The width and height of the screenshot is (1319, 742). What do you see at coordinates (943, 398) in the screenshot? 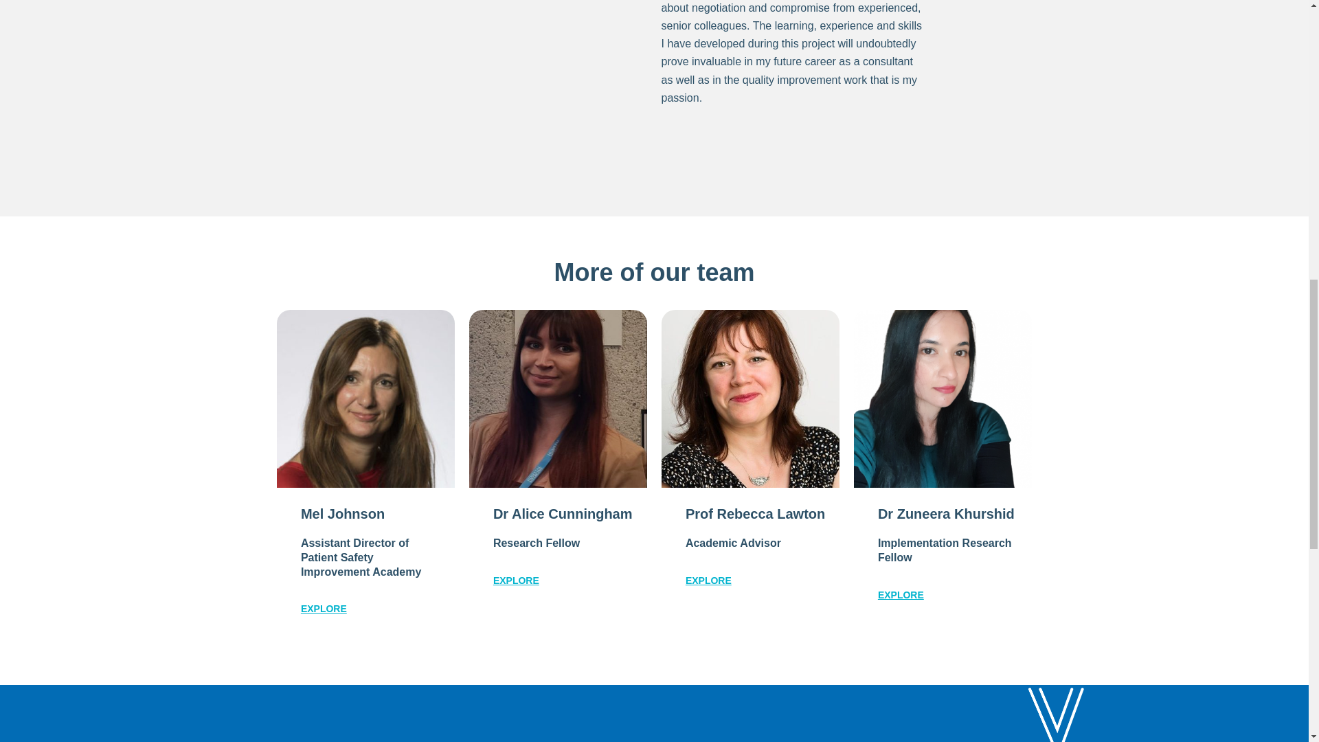
I see `Zuneera Khurshid photo` at bounding box center [943, 398].